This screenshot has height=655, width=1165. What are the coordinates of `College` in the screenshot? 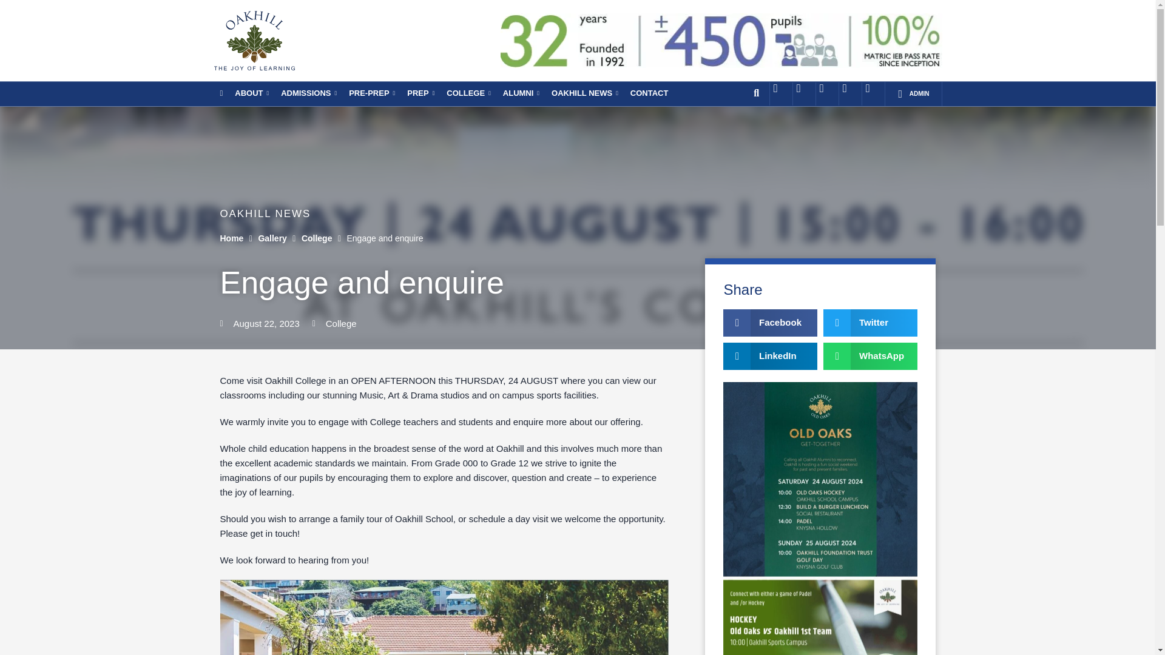 It's located at (317, 238).